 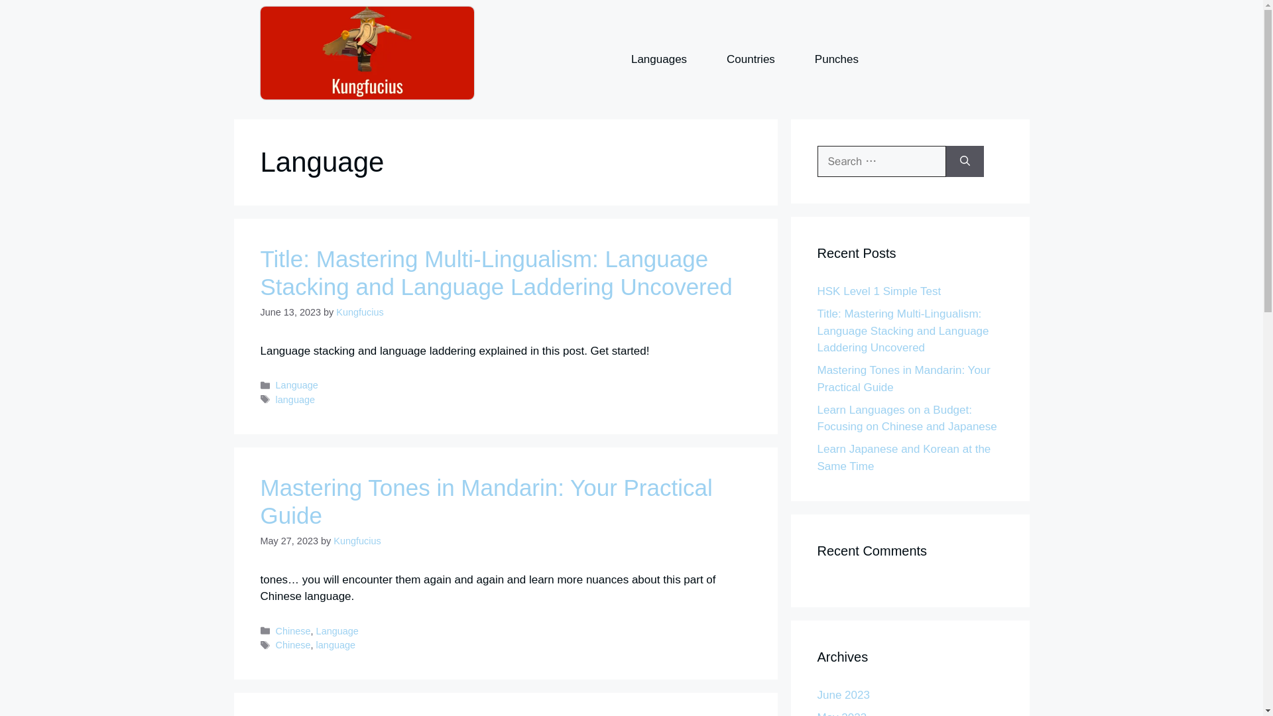 I want to click on language, so click(x=295, y=400).